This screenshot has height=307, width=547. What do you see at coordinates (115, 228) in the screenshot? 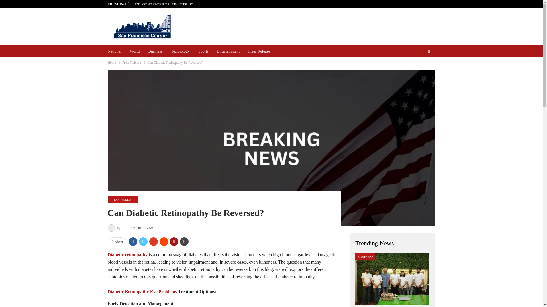
I see `Browse Author Articles` at bounding box center [115, 228].